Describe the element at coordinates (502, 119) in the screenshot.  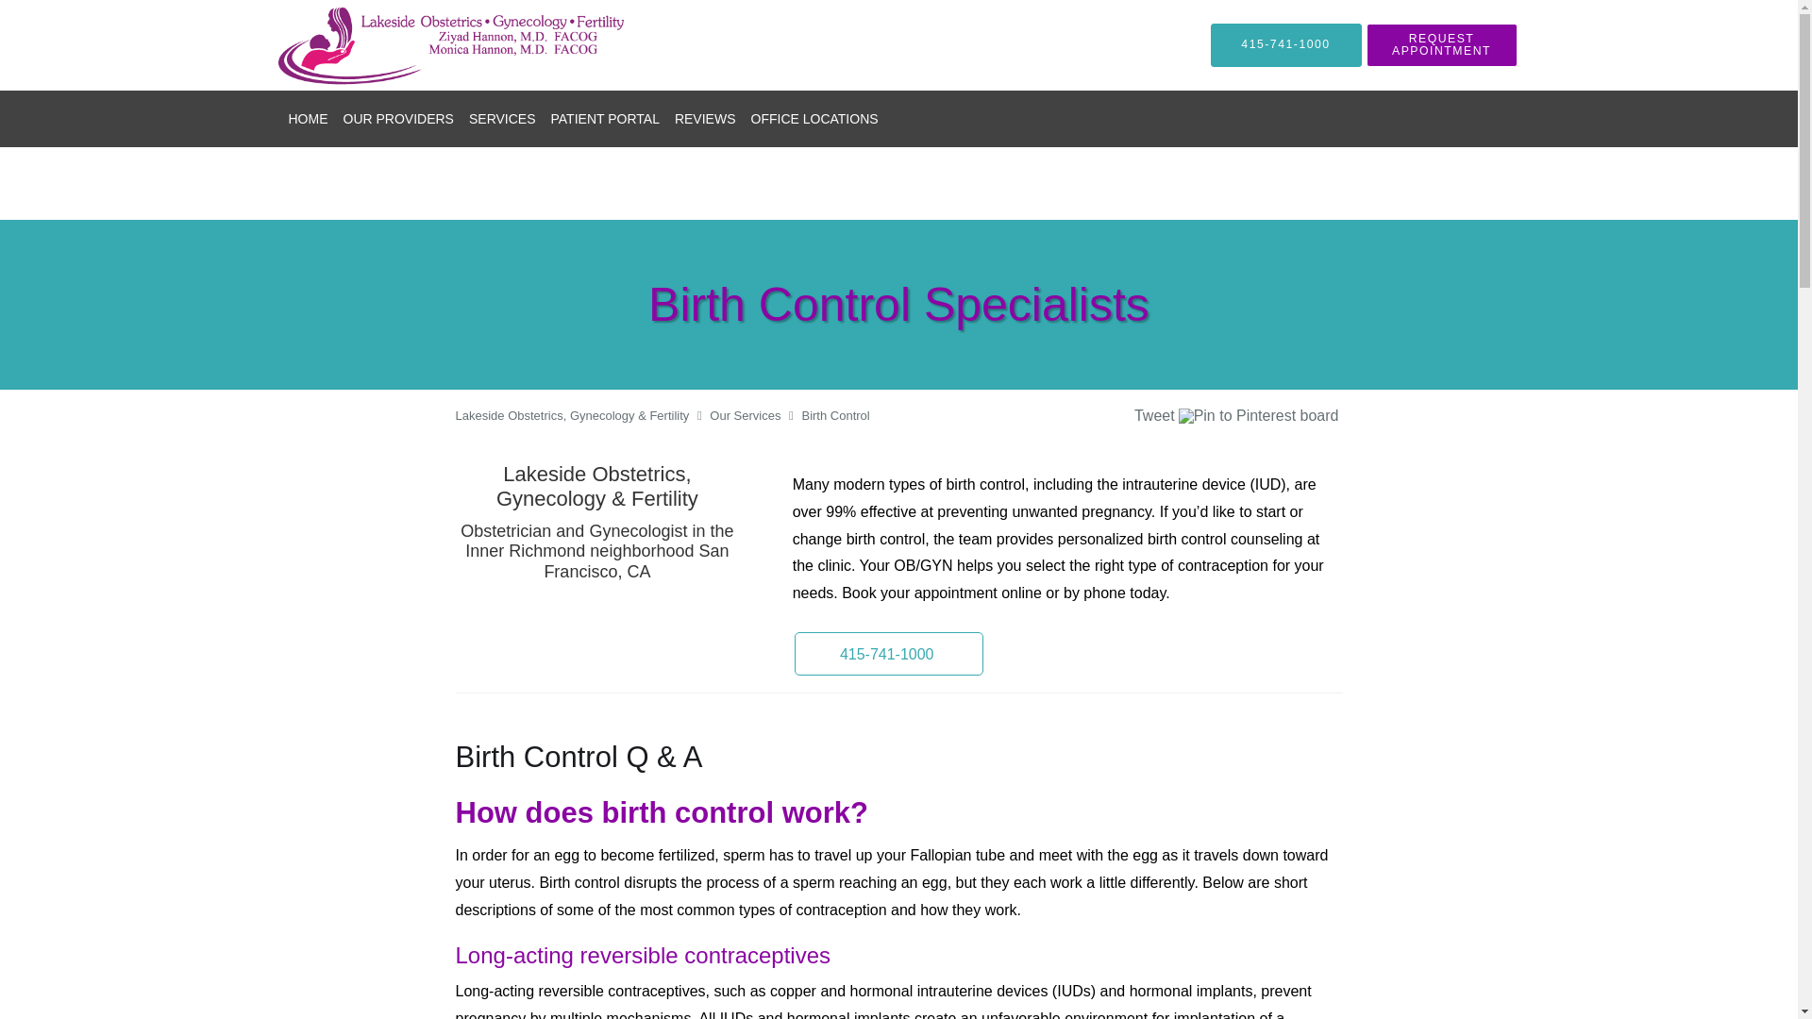
I see `SERVICES` at that location.